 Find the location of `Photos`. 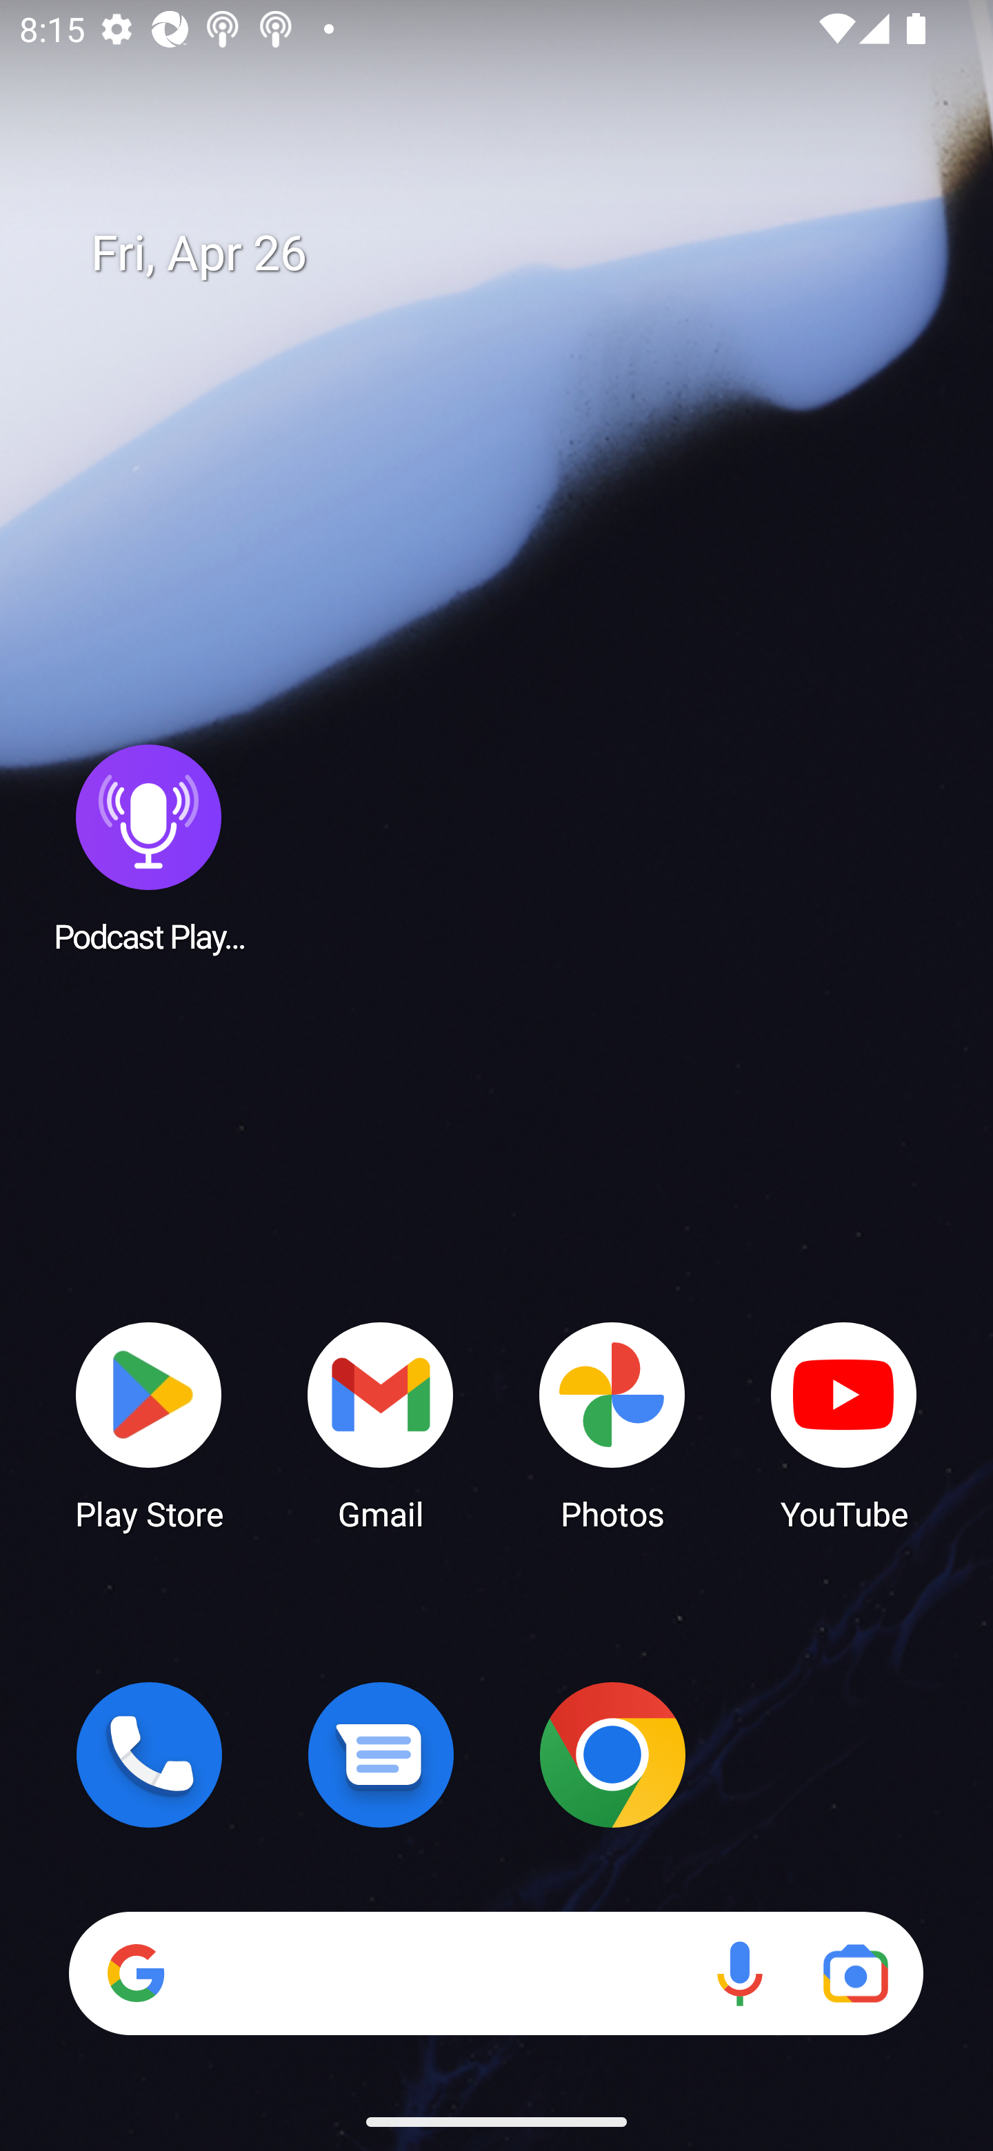

Photos is located at coordinates (612, 1424).